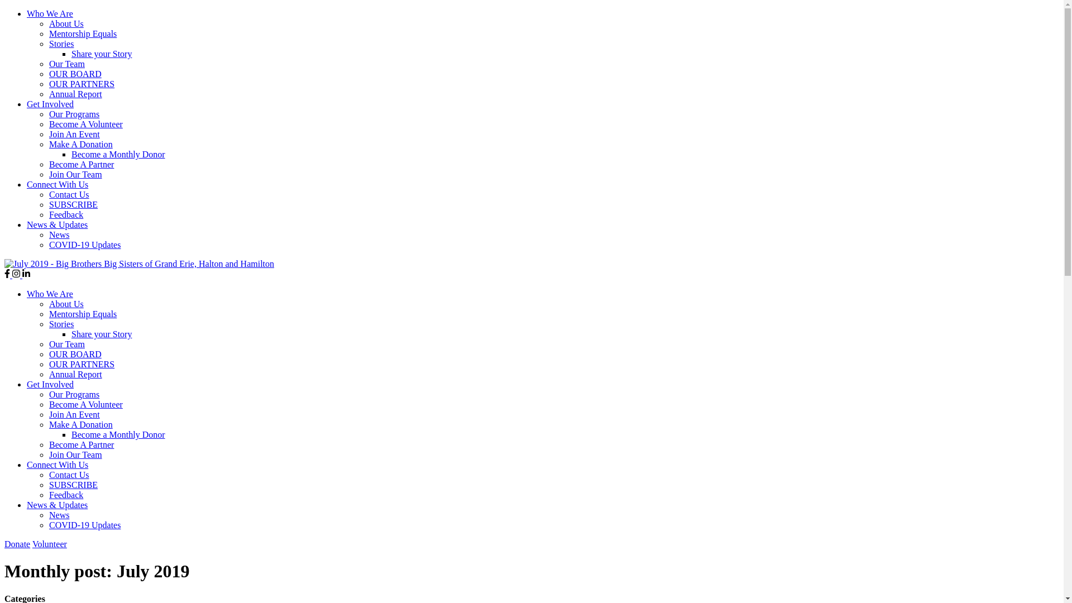 The image size is (1072, 603). What do you see at coordinates (76, 454) in the screenshot?
I see `Join Our Team` at bounding box center [76, 454].